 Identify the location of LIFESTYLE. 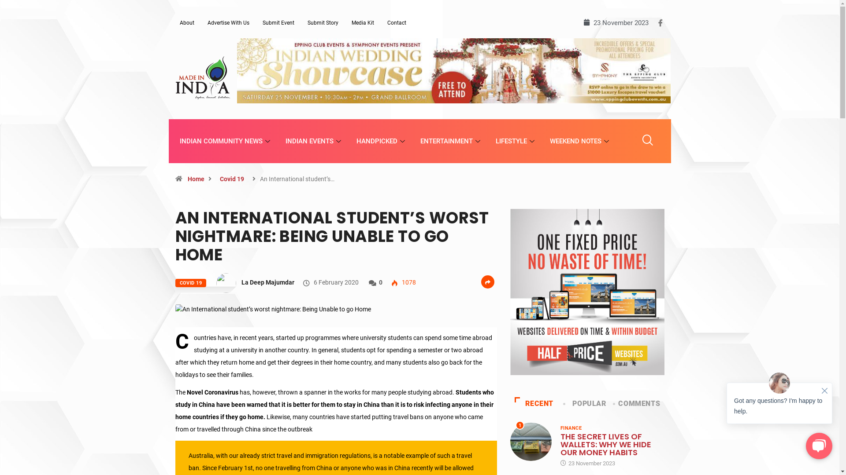
(516, 141).